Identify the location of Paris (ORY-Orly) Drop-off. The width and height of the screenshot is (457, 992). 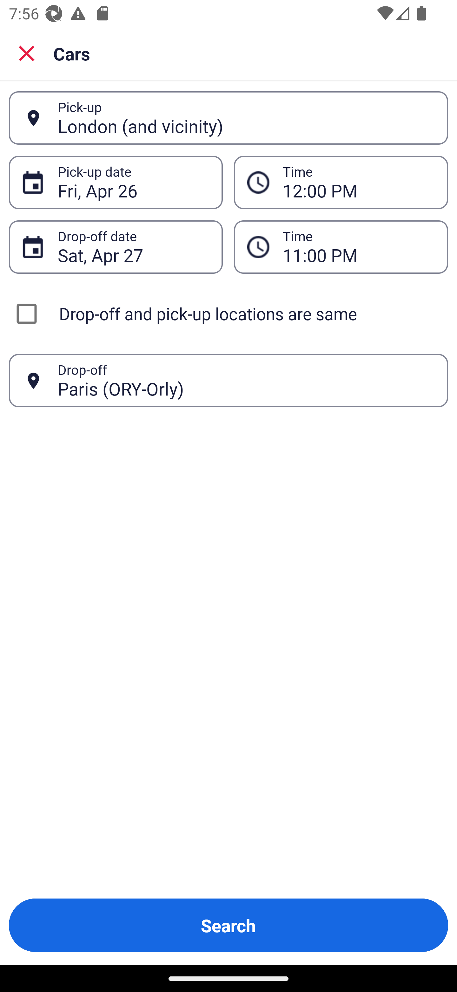
(228, 381).